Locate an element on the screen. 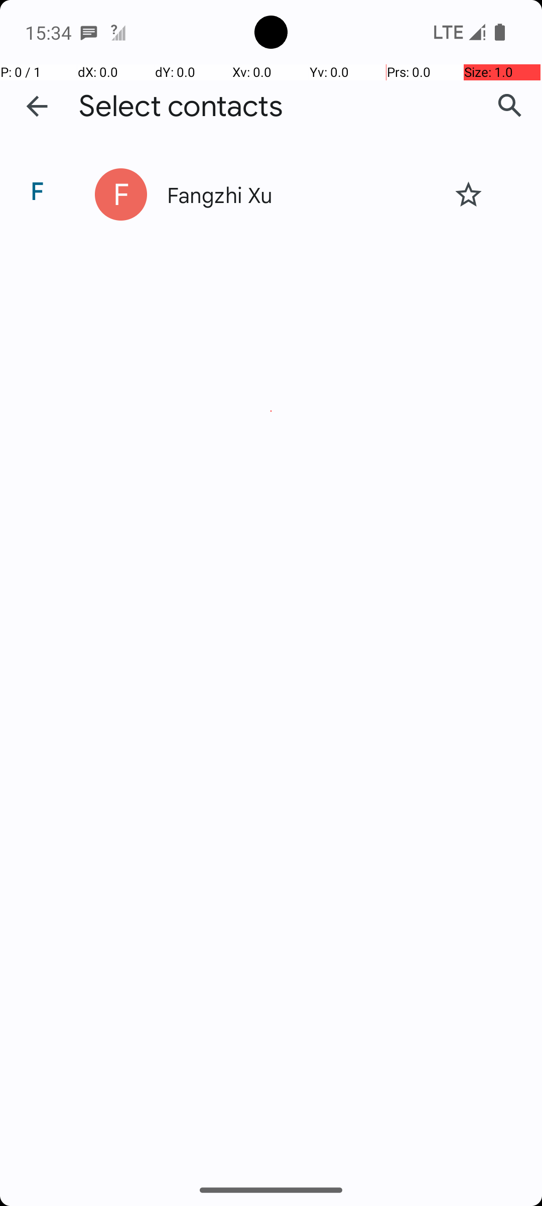 This screenshot has height=1206, width=542. Fangzhi Xu is located at coordinates (302, 194).